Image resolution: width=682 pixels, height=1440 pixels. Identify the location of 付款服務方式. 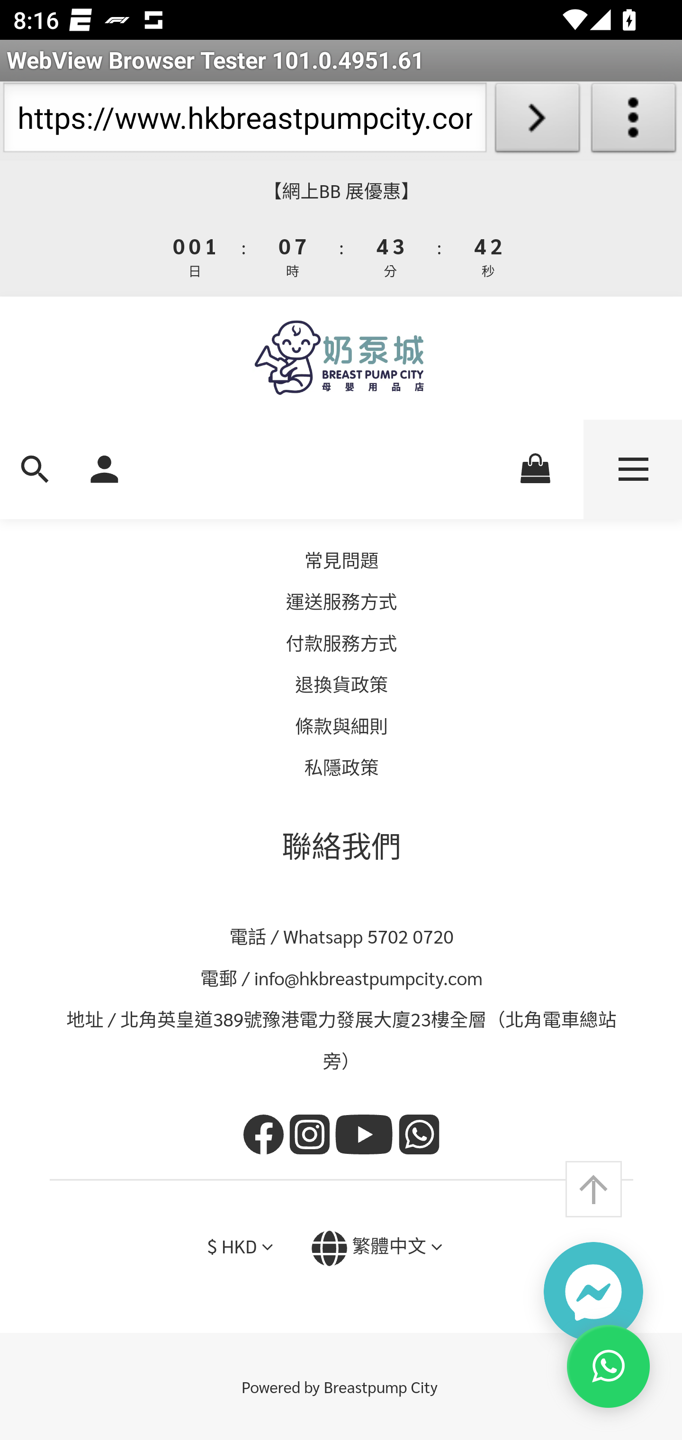
(341, 643).